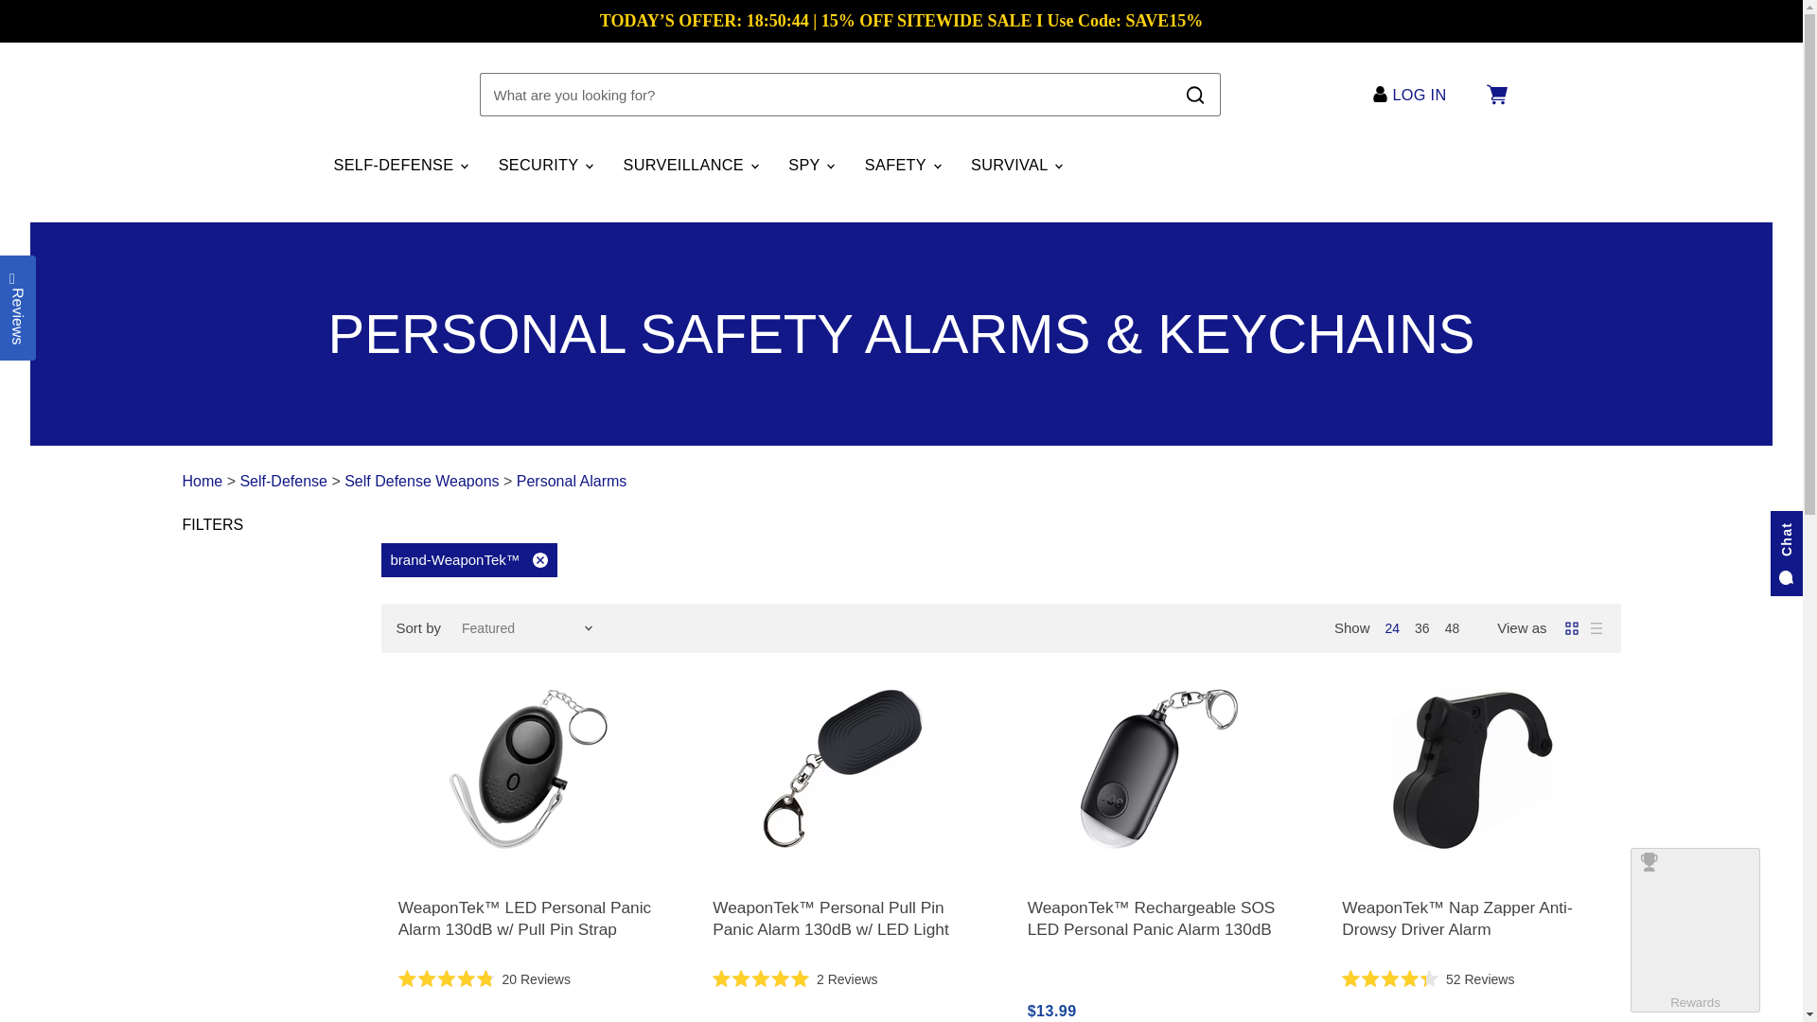 The height and width of the screenshot is (1022, 1817). What do you see at coordinates (1414, 95) in the screenshot?
I see `ACCOUNT ICON LOG IN` at bounding box center [1414, 95].